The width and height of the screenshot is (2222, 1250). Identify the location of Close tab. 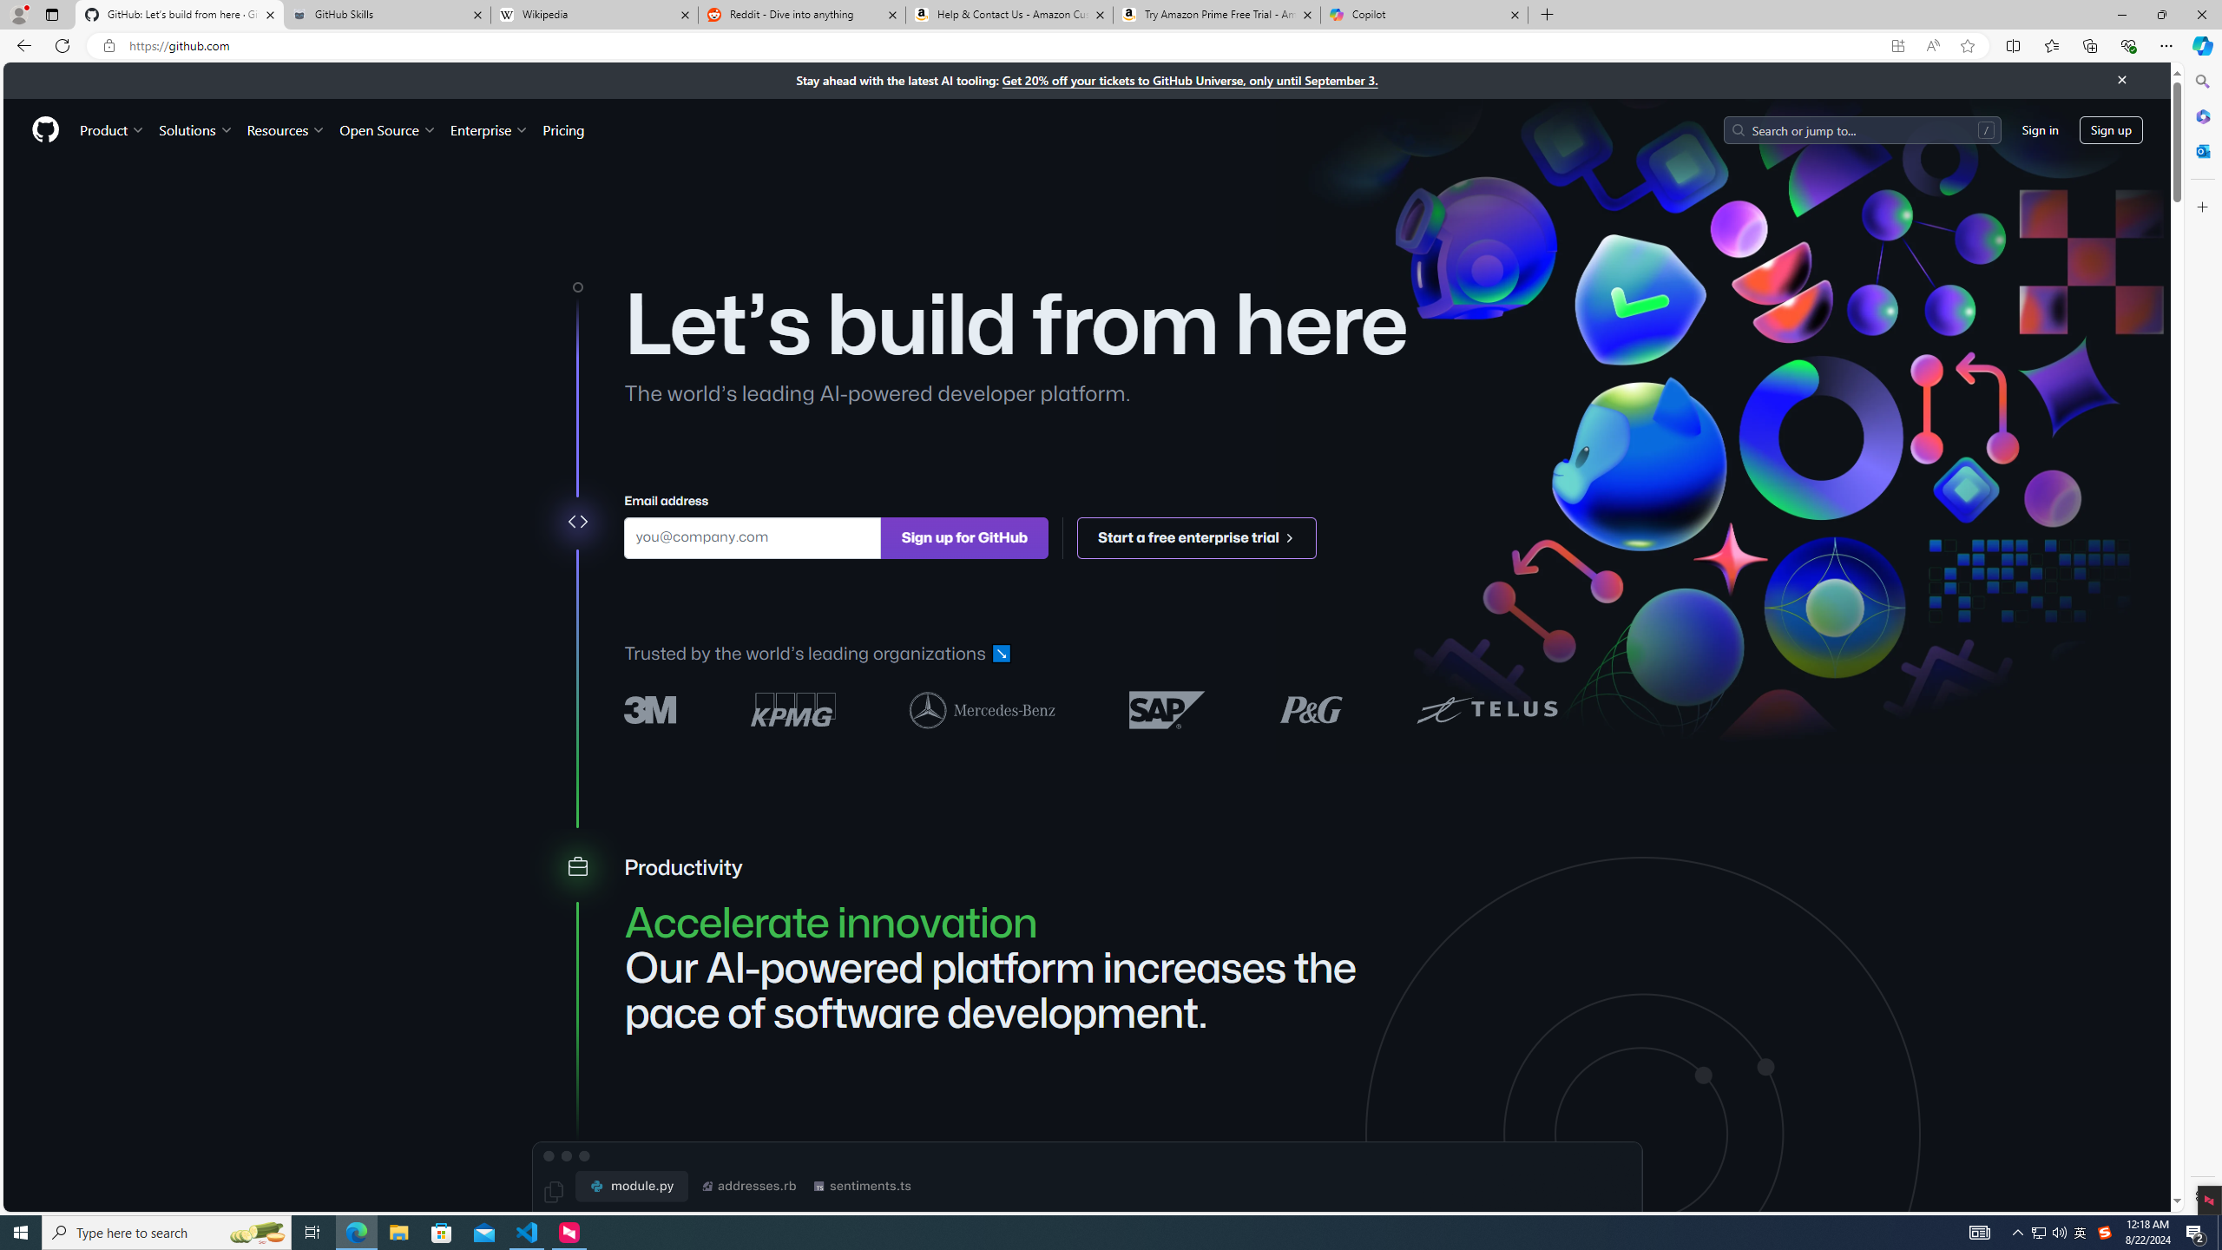
(1515, 14).